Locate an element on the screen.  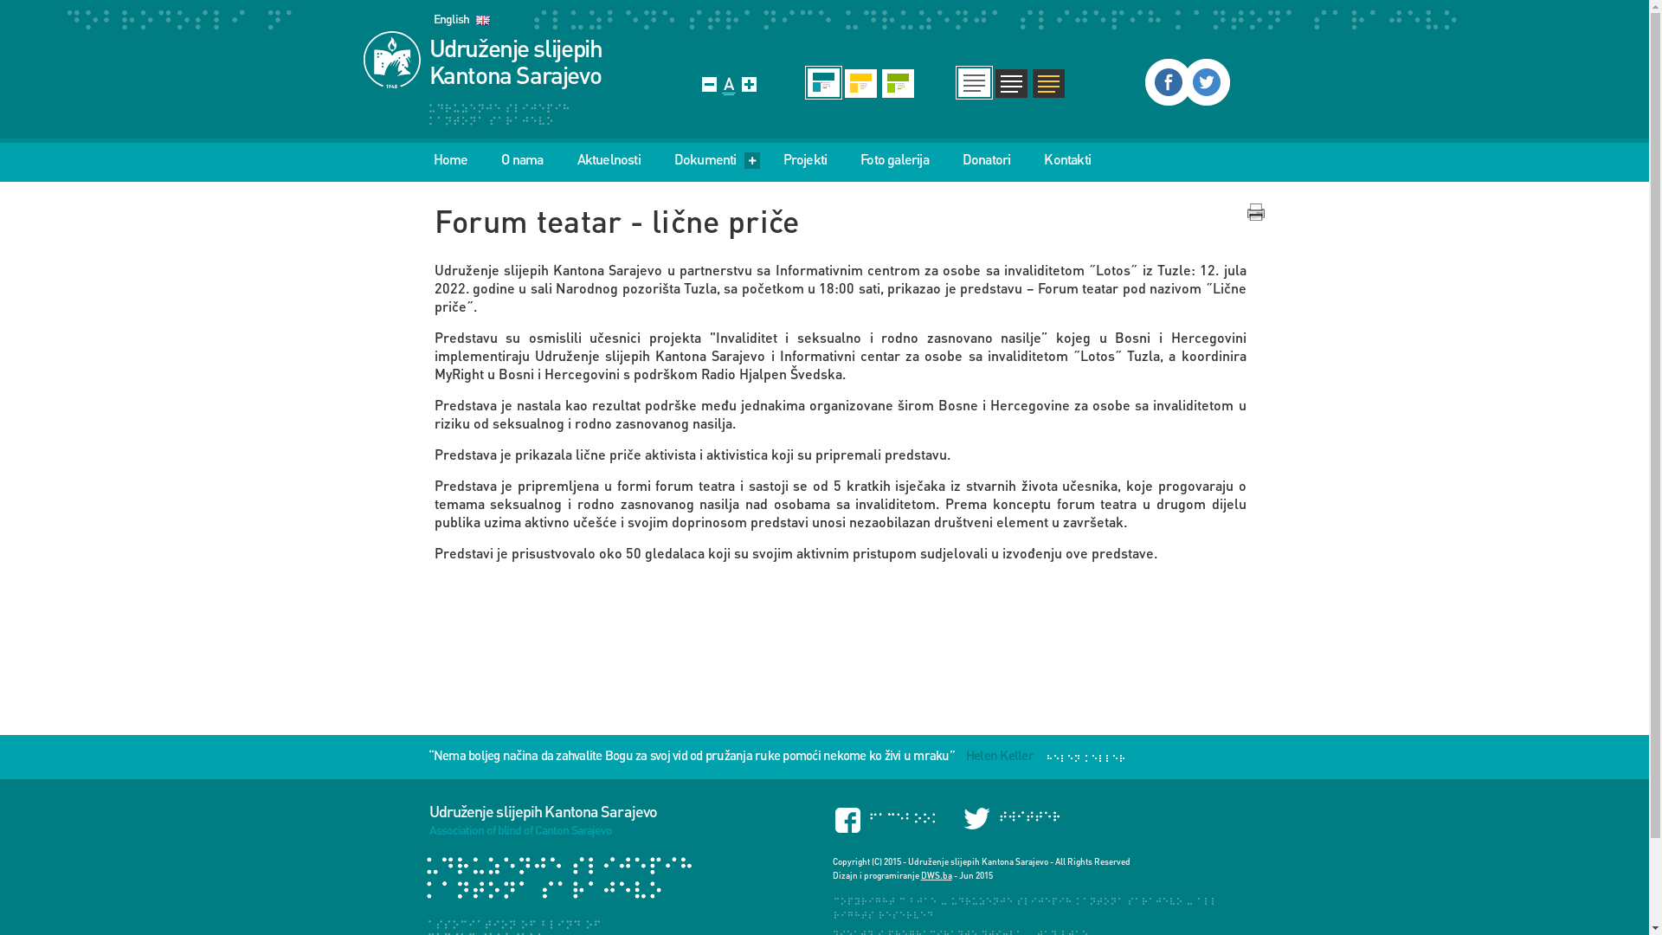
Promjeni boju pozadine u Zelenu is located at coordinates (899, 83).